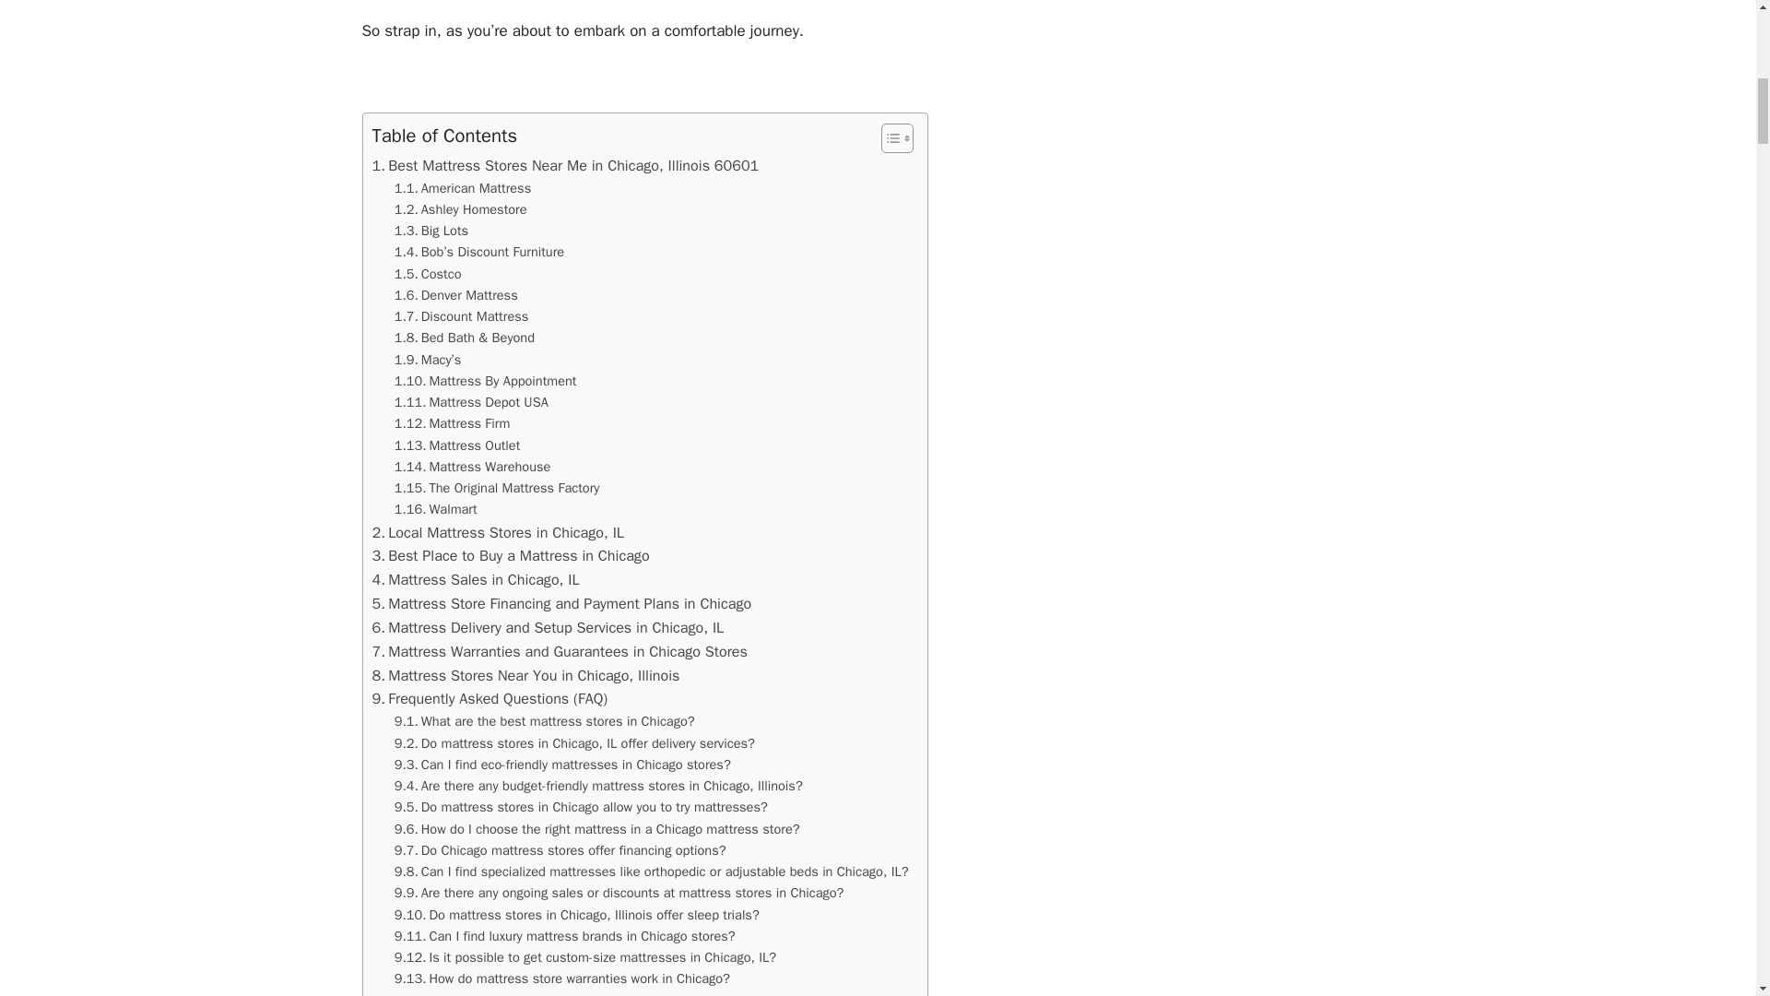 This screenshot has height=996, width=1770. I want to click on Best Mattress Stores Near Me in Chicago, Illinois 60601, so click(565, 166).